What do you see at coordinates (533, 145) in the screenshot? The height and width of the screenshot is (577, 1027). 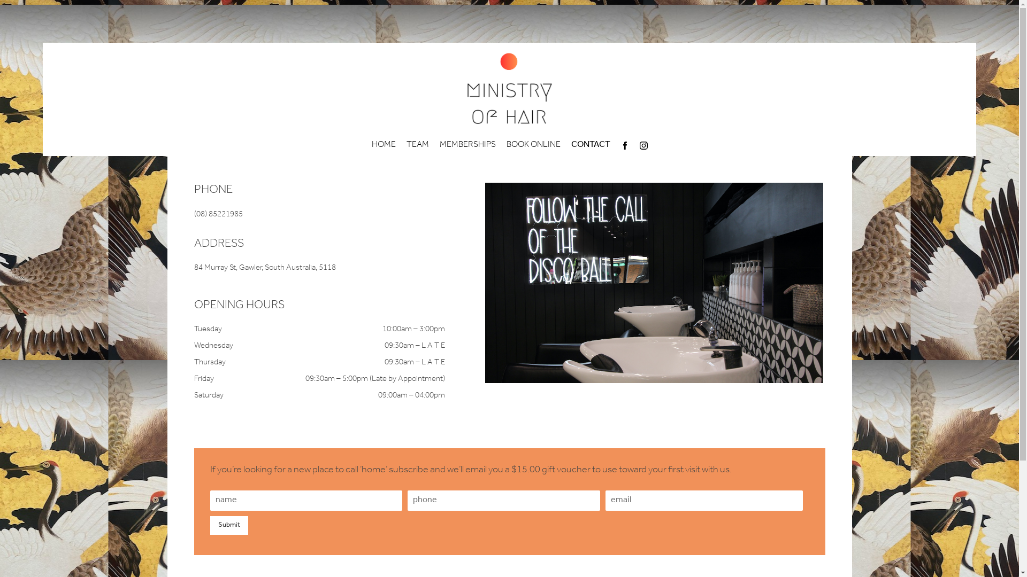 I see `BOOK ONLINE` at bounding box center [533, 145].